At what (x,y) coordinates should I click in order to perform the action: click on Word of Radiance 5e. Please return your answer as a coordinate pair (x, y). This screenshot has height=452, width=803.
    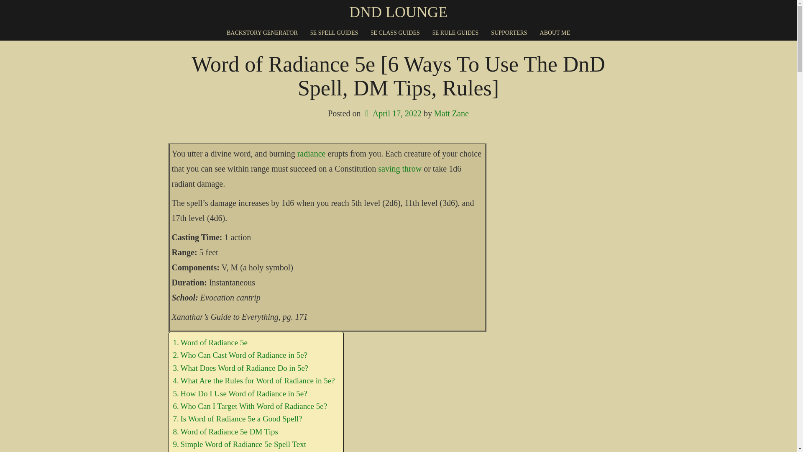
    Looking at the image, I should click on (210, 342).